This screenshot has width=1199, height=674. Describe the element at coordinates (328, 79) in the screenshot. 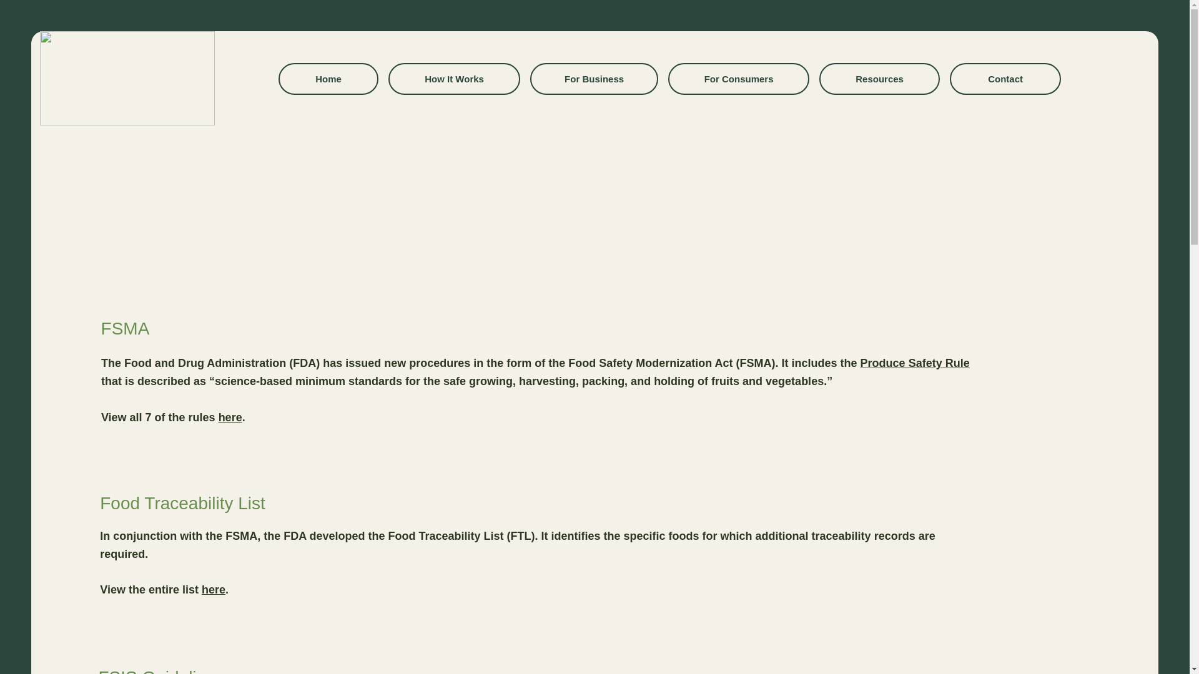

I see `Home` at that location.